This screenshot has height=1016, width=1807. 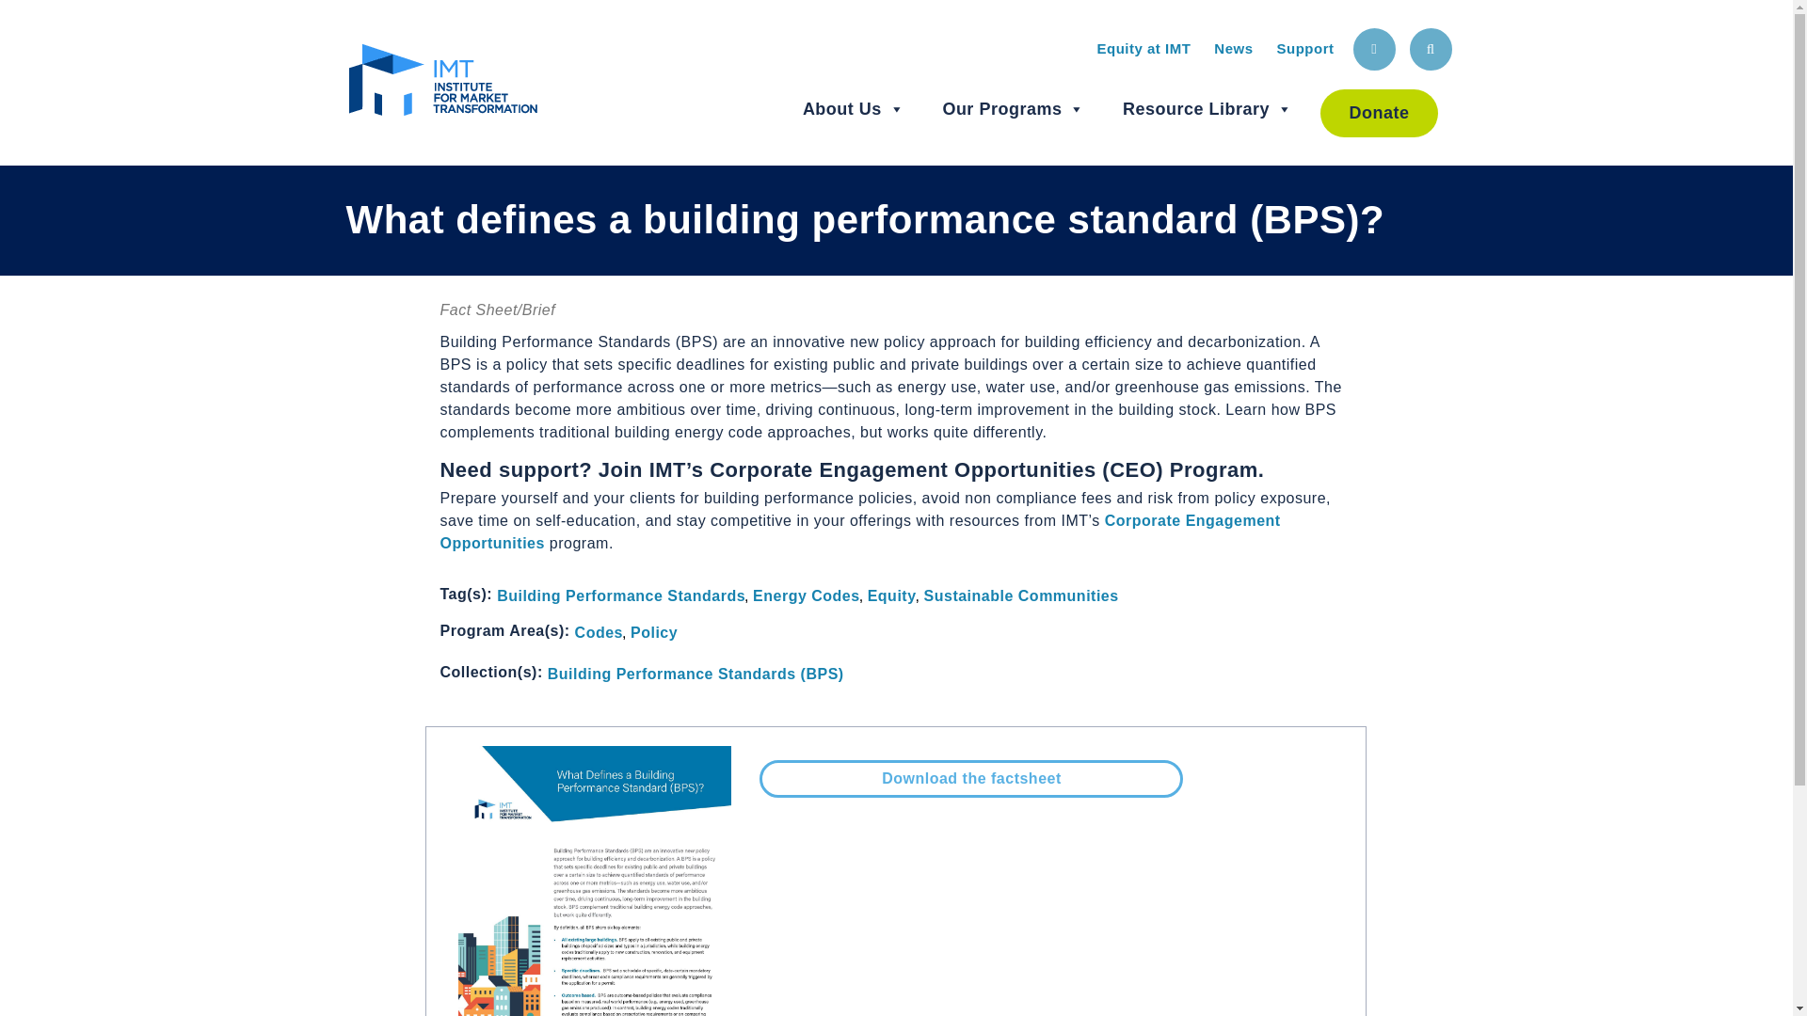 I want to click on Support, so click(x=1304, y=49).